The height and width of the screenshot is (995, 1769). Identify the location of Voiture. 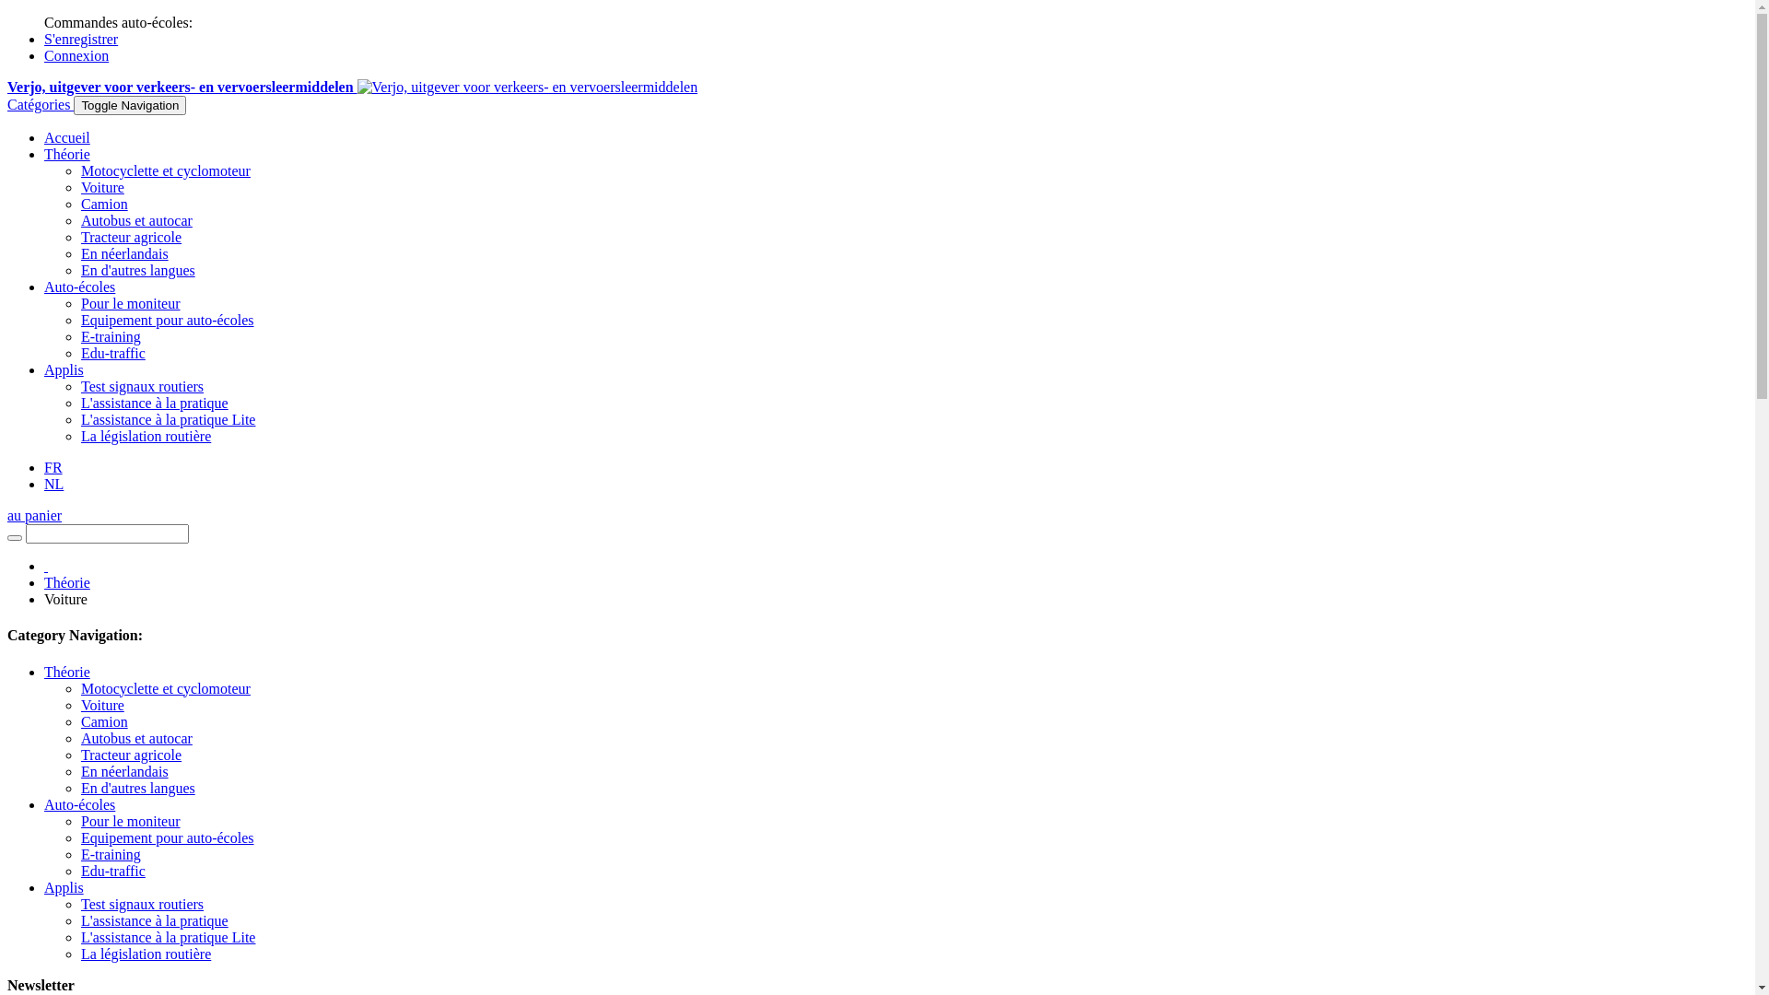
(103, 188).